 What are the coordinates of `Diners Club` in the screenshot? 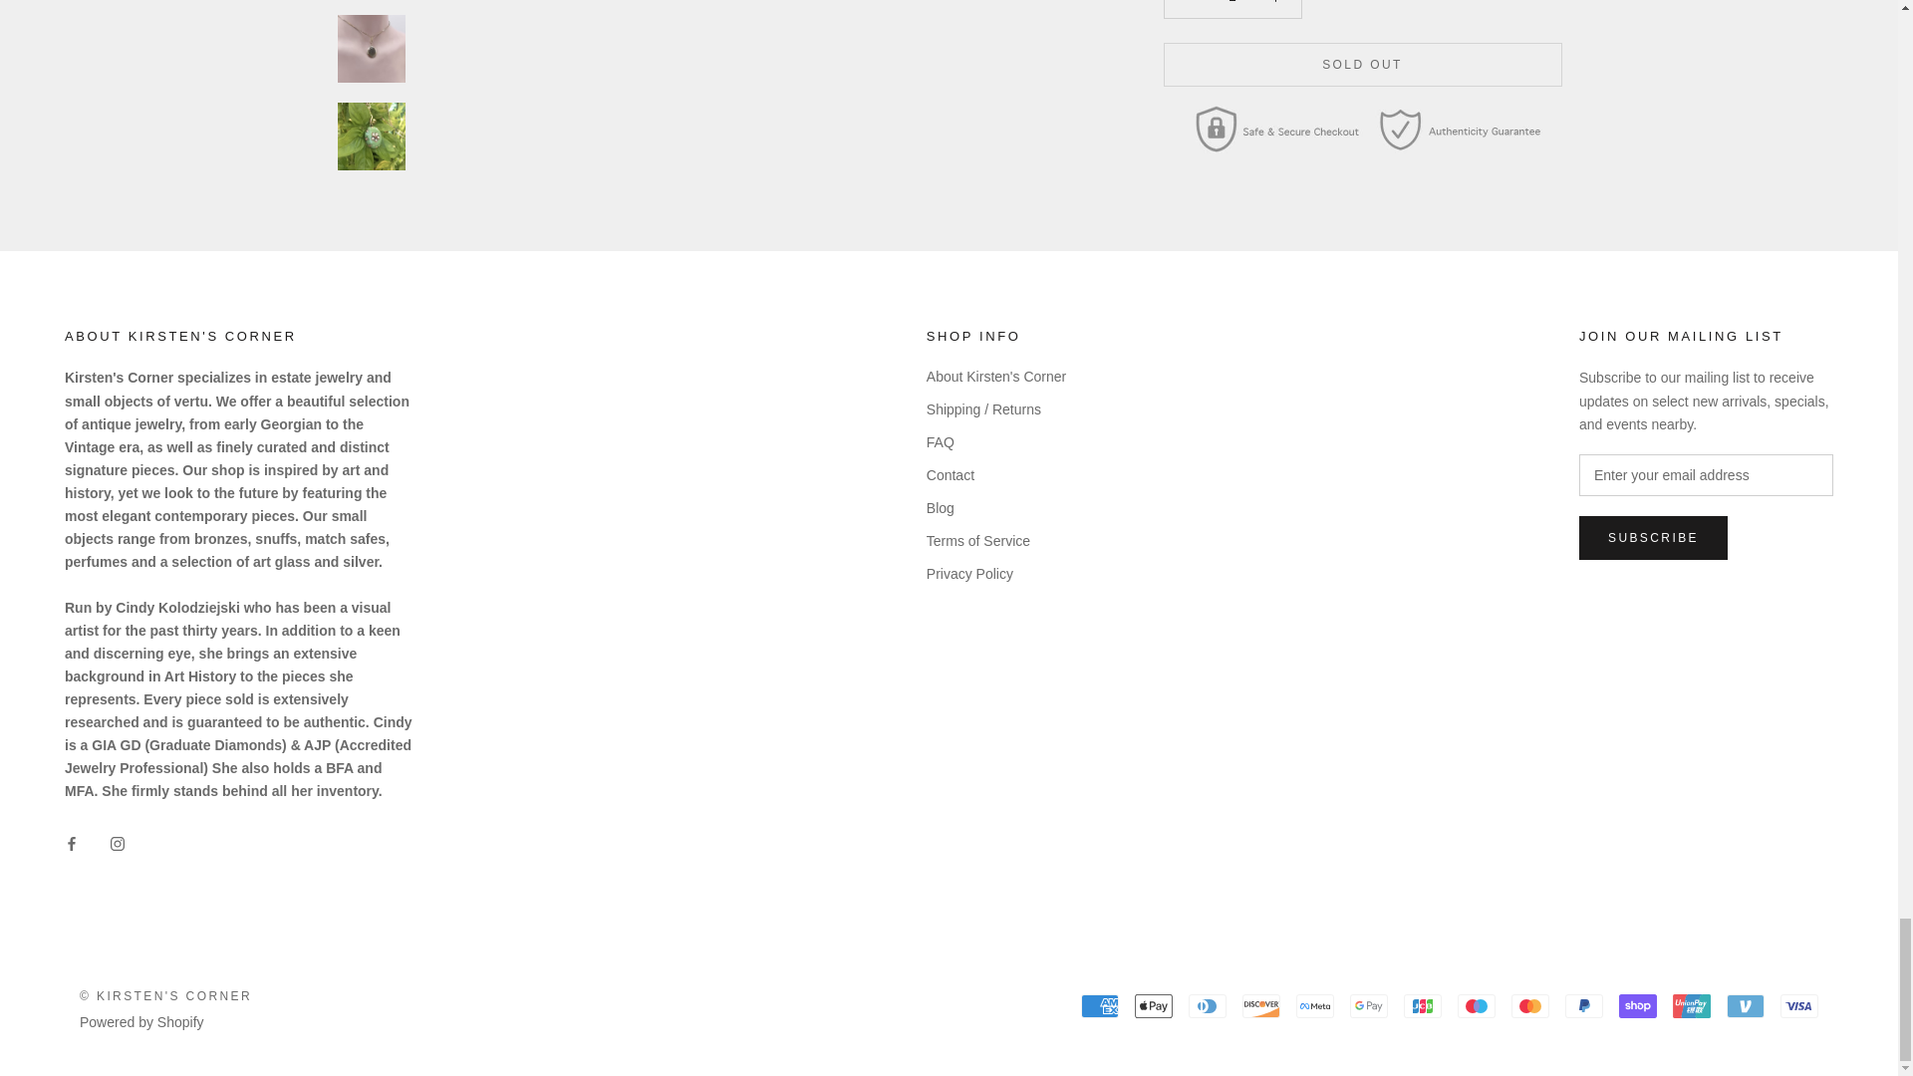 It's located at (1207, 1005).